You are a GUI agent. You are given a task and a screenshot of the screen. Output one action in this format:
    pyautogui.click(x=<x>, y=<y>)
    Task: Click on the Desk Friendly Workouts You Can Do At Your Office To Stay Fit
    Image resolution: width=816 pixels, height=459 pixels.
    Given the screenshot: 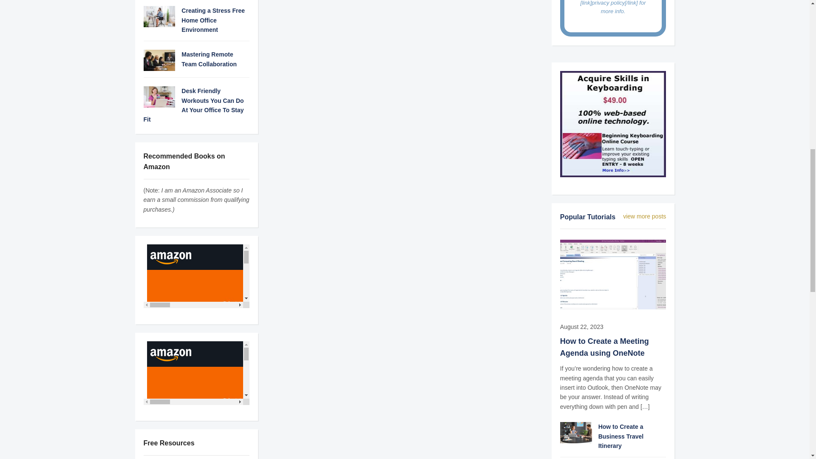 What is the action you would take?
    pyautogui.click(x=159, y=96)
    